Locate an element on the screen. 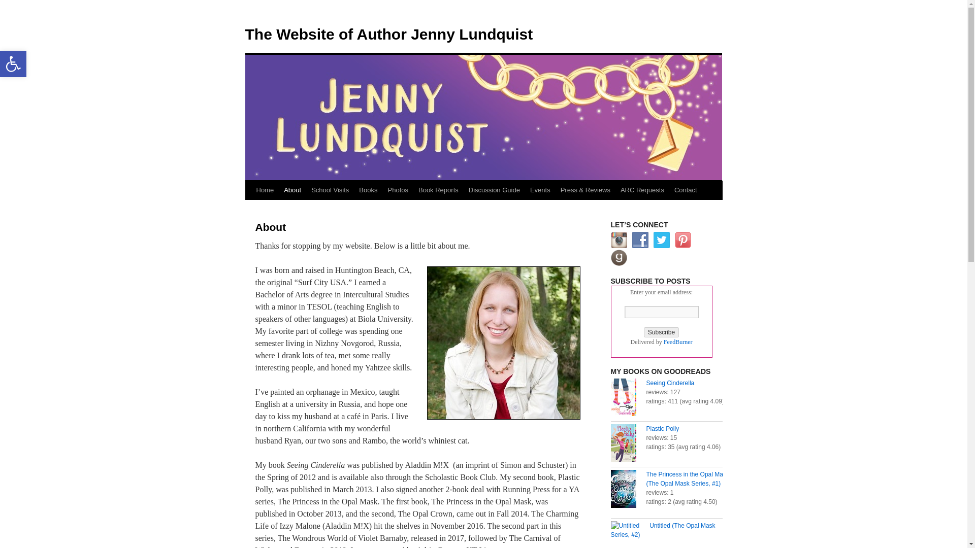 The width and height of the screenshot is (975, 548). Accessibility Tools is located at coordinates (13, 64).